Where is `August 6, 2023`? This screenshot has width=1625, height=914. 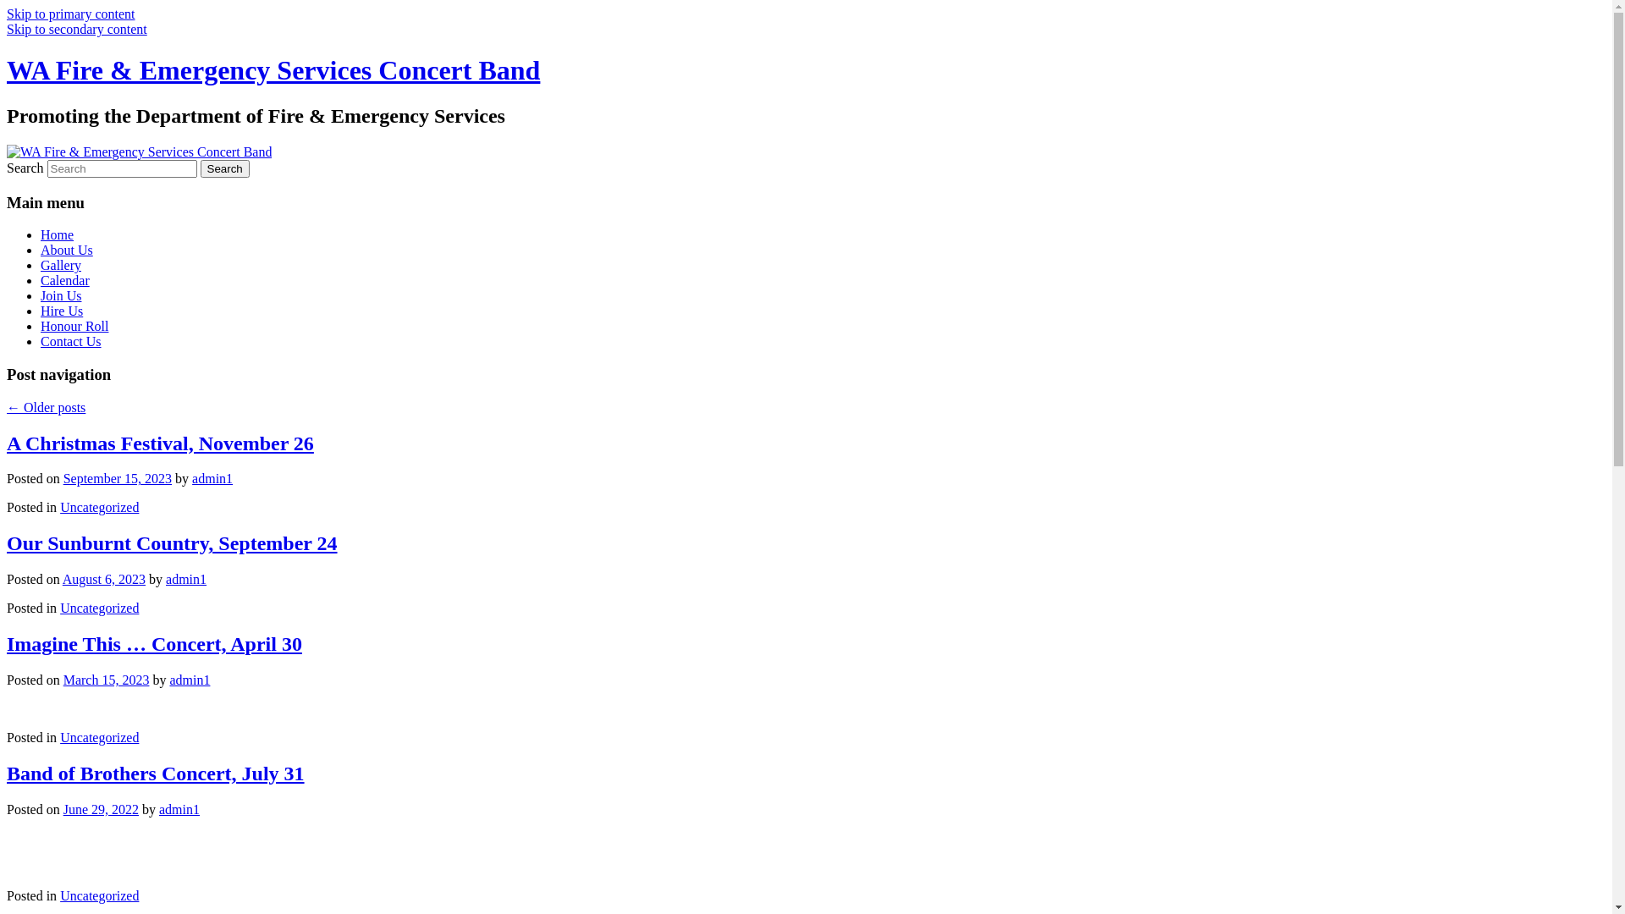
August 6, 2023 is located at coordinates (104, 579).